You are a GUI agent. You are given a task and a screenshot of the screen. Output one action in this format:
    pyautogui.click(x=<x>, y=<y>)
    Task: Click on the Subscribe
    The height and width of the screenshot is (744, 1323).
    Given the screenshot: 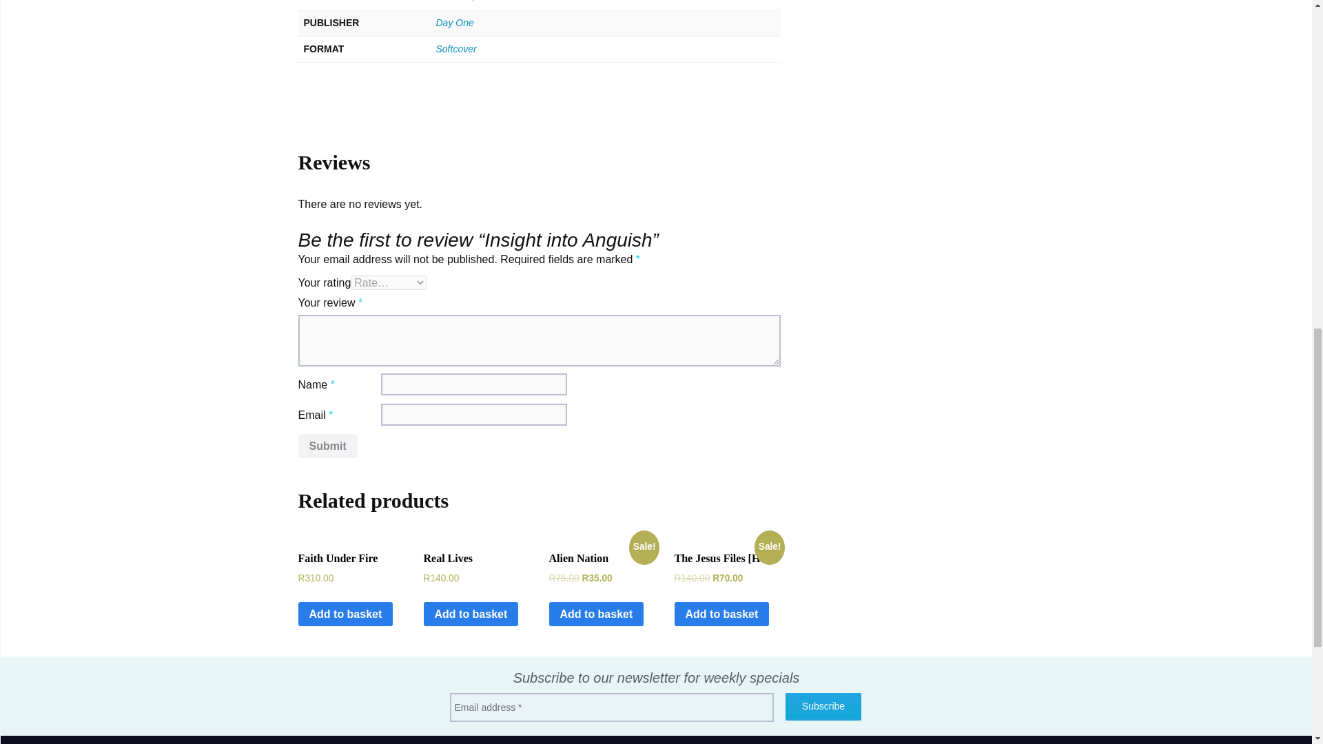 What is the action you would take?
    pyautogui.click(x=823, y=707)
    